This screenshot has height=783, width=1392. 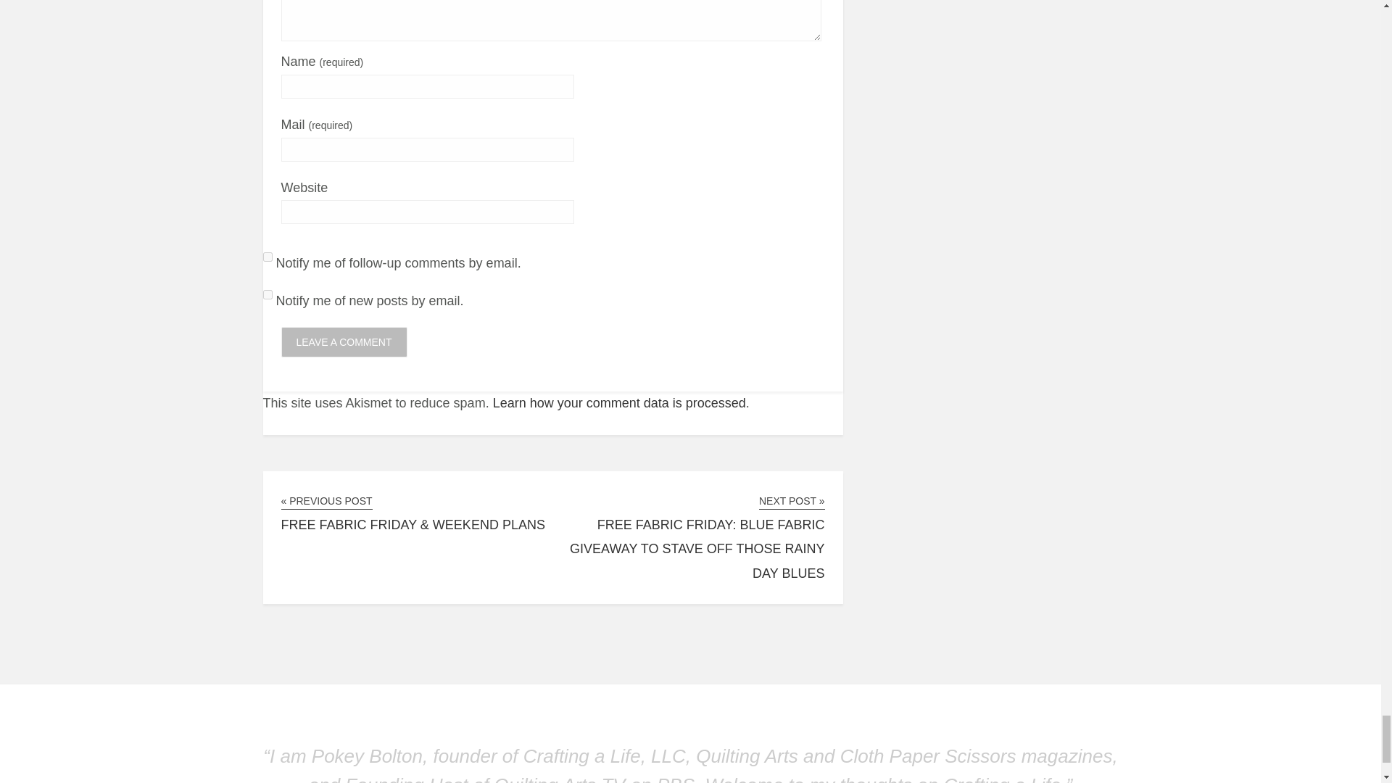 What do you see at coordinates (344, 342) in the screenshot?
I see `Leave a Comment` at bounding box center [344, 342].